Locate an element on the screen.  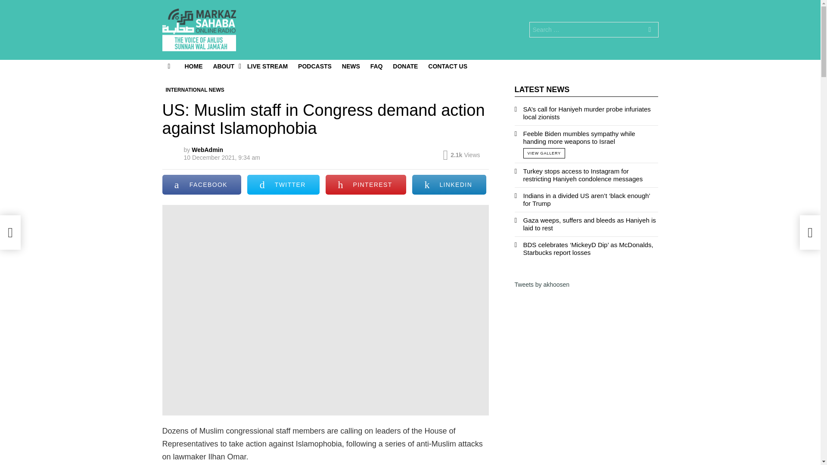
INTERNATIONAL NEWS is located at coordinates (195, 90).